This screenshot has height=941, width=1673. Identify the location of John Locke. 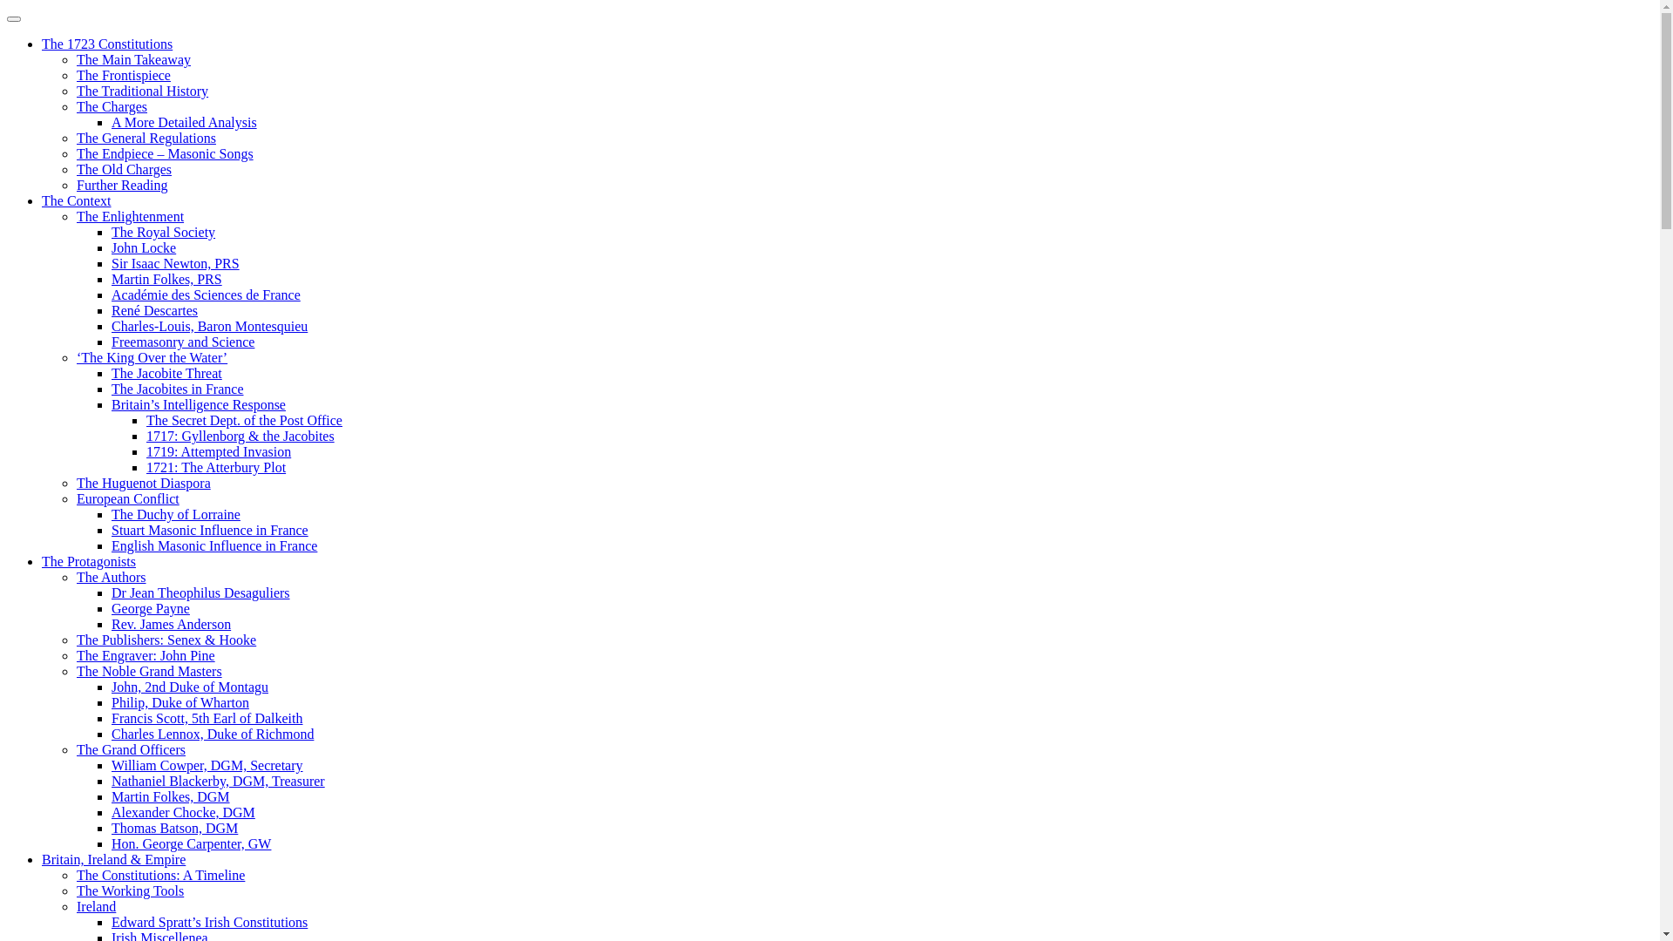
(144, 247).